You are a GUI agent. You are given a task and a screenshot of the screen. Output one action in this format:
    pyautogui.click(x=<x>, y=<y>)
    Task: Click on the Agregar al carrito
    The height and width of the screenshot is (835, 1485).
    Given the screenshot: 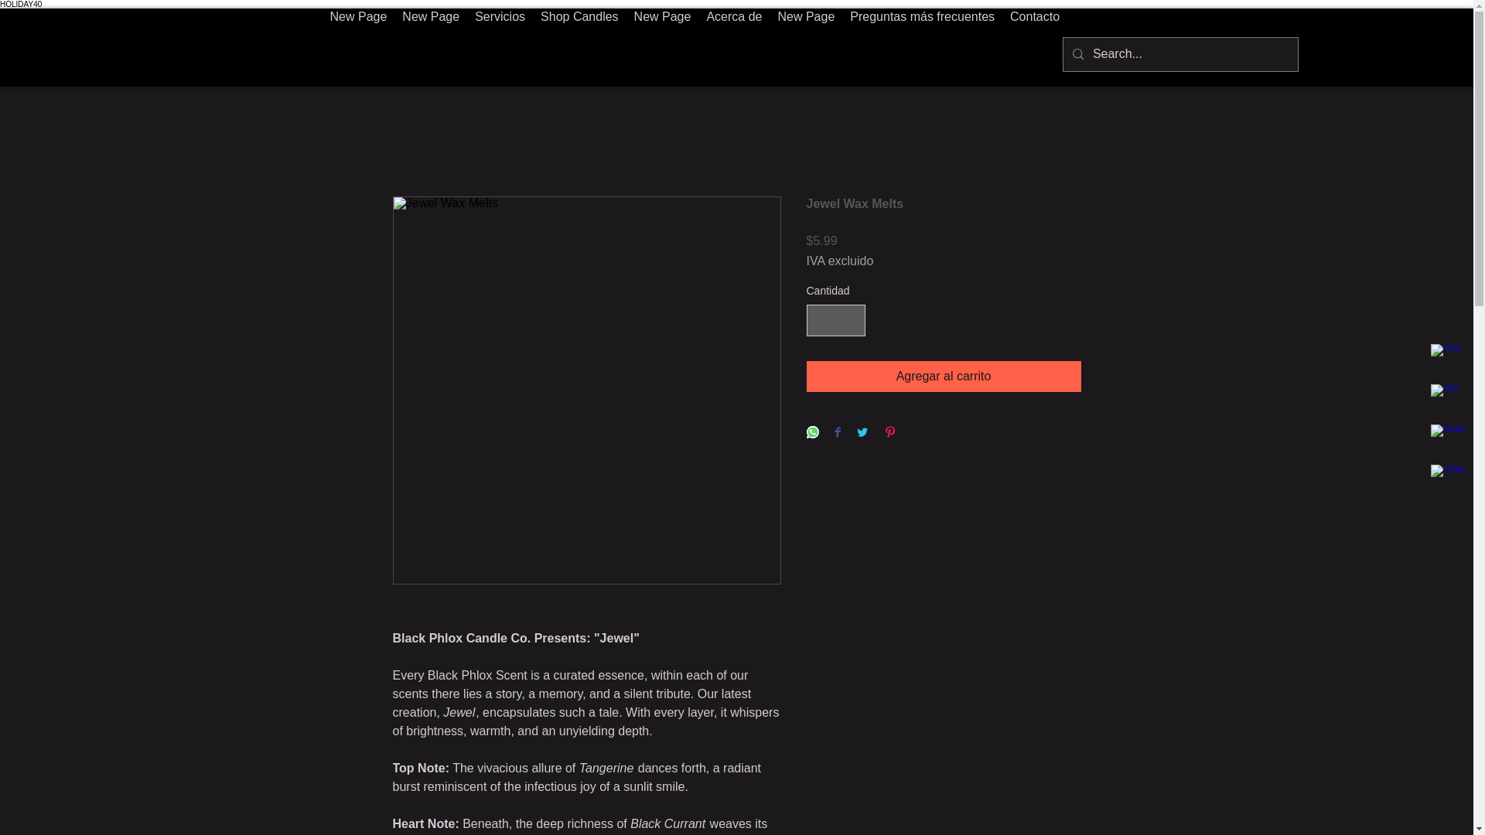 What is the action you would take?
    pyautogui.click(x=944, y=376)
    